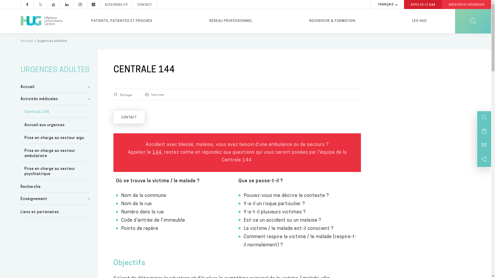 The image size is (495, 278). Describe the element at coordinates (55, 171) in the screenshot. I see `Prise en charge au secteur psychiatrique` at that location.